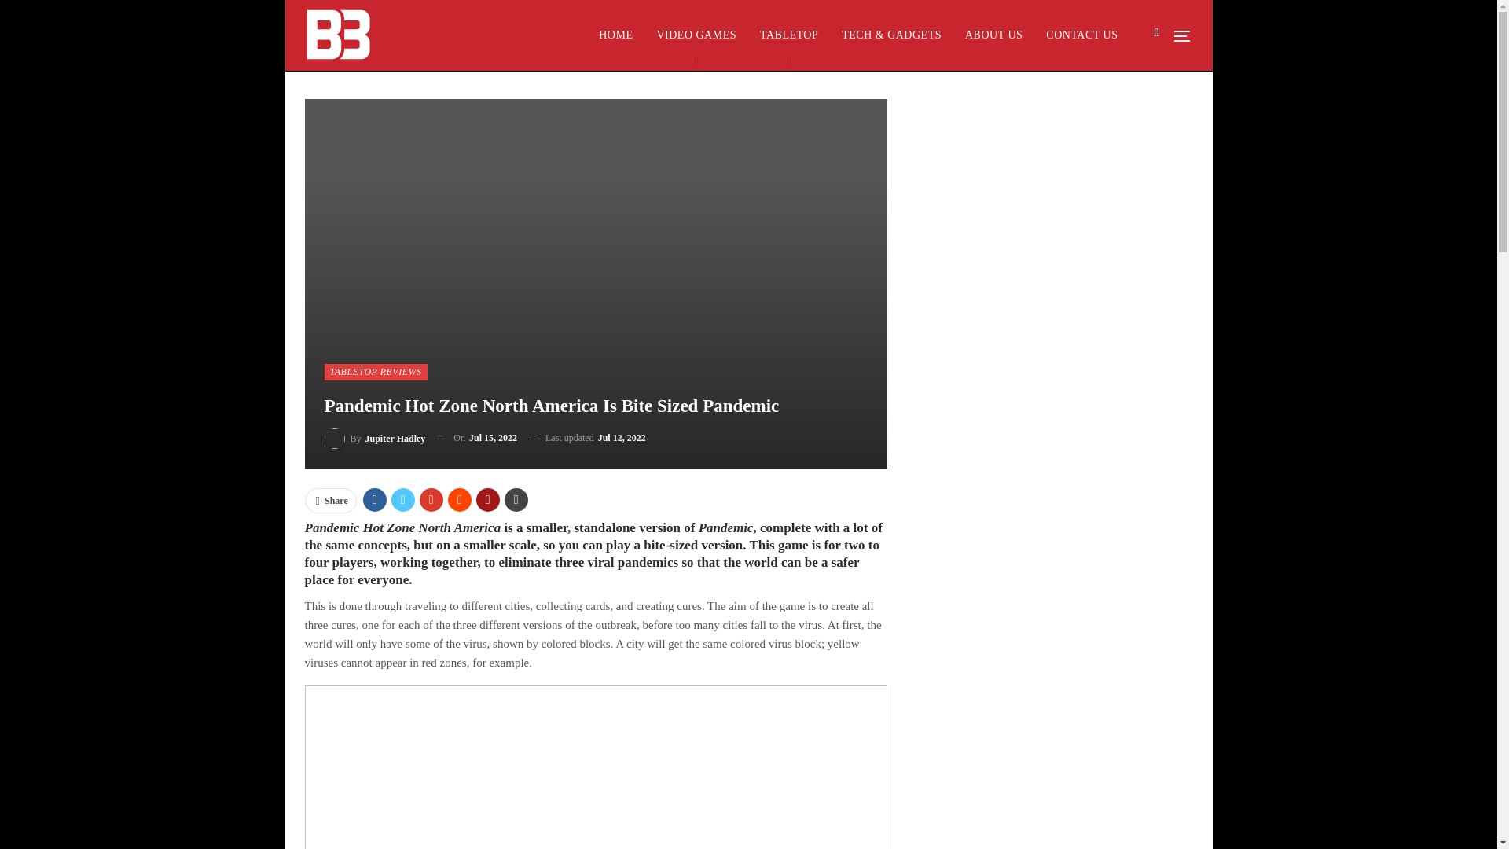 The height and width of the screenshot is (849, 1509). I want to click on VIDEO GAMES, so click(696, 35).